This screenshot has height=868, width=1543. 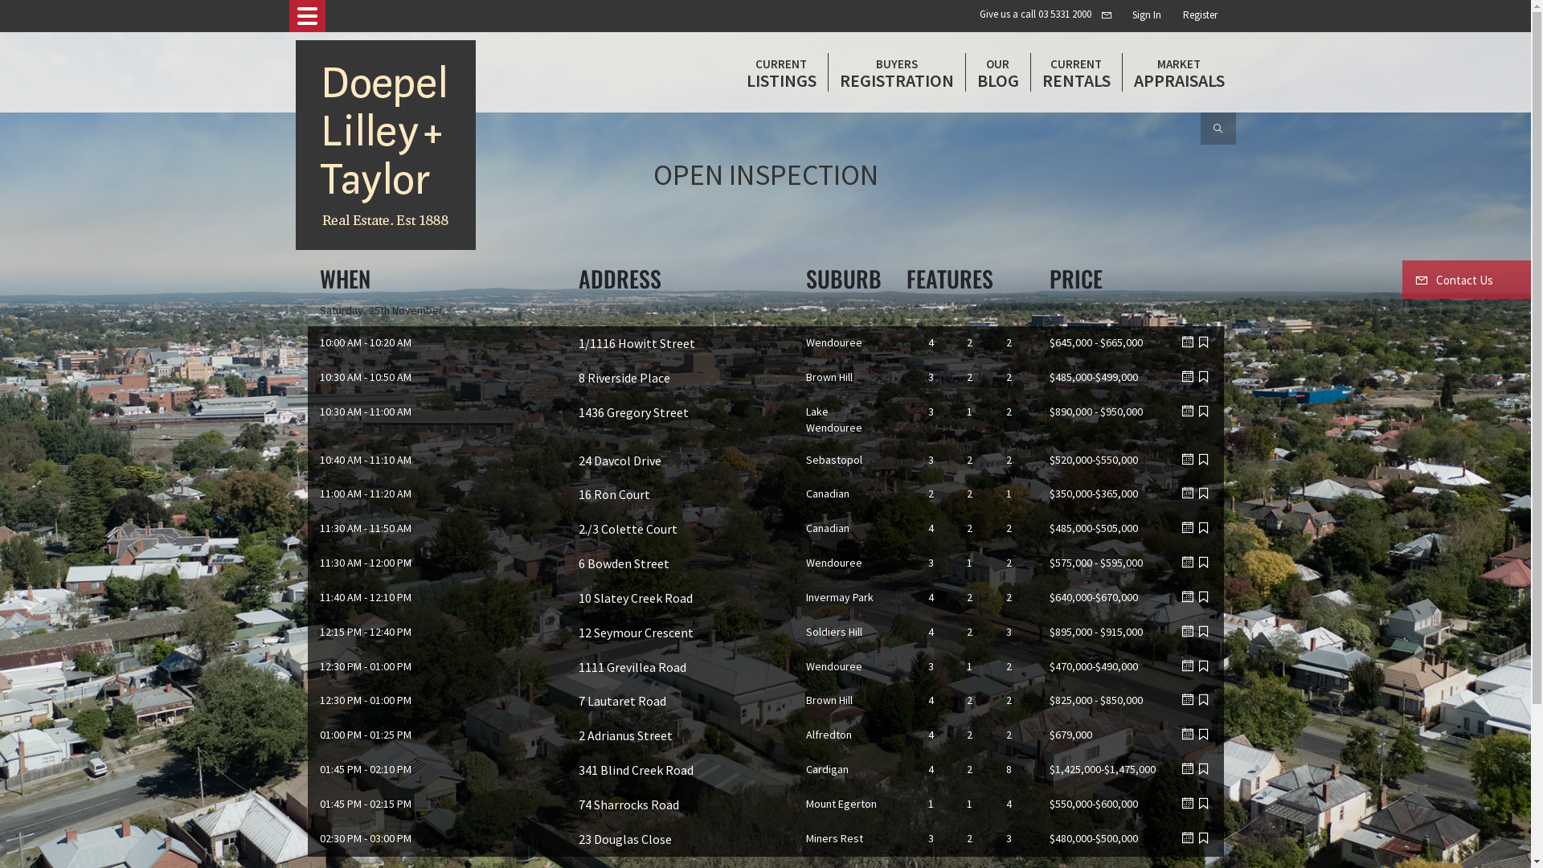 I want to click on 24 Davcol Drive, so click(x=620, y=461).